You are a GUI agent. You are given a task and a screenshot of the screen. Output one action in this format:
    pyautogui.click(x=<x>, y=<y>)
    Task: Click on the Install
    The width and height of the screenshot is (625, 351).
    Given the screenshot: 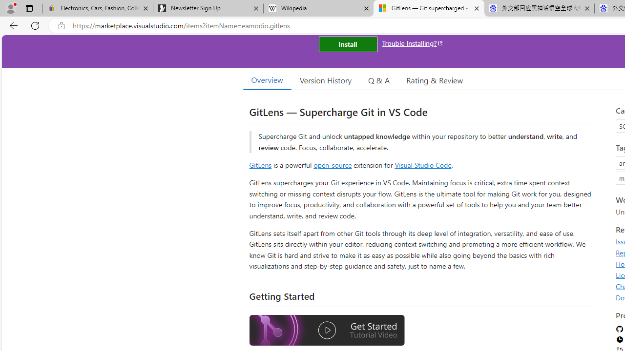 What is the action you would take?
    pyautogui.click(x=348, y=44)
    